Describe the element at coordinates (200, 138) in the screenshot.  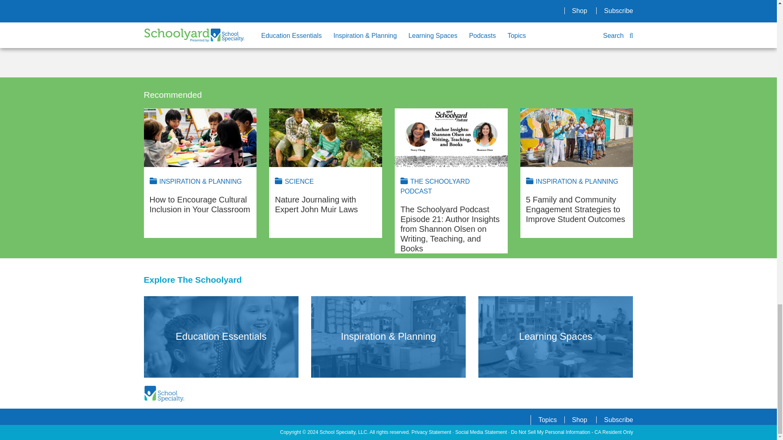
I see `How to Encourage Cultural Inclusion in Your Classroom` at that location.